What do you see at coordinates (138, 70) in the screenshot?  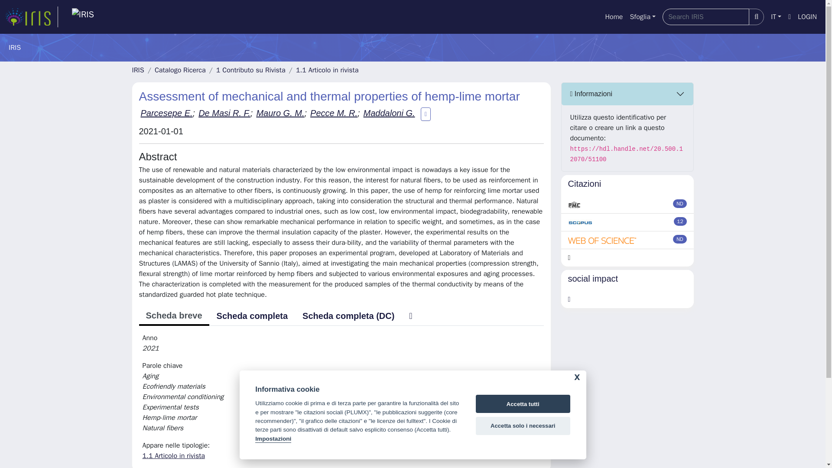 I see `IRIS` at bounding box center [138, 70].